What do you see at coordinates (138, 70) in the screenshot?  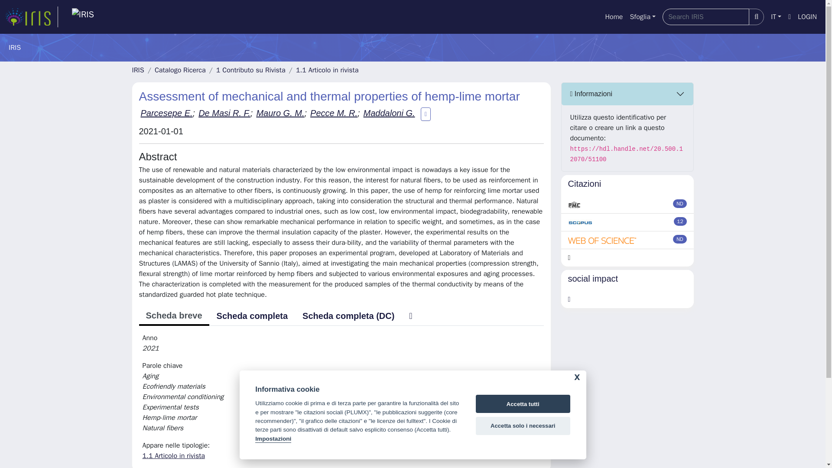 I see `IRIS` at bounding box center [138, 70].